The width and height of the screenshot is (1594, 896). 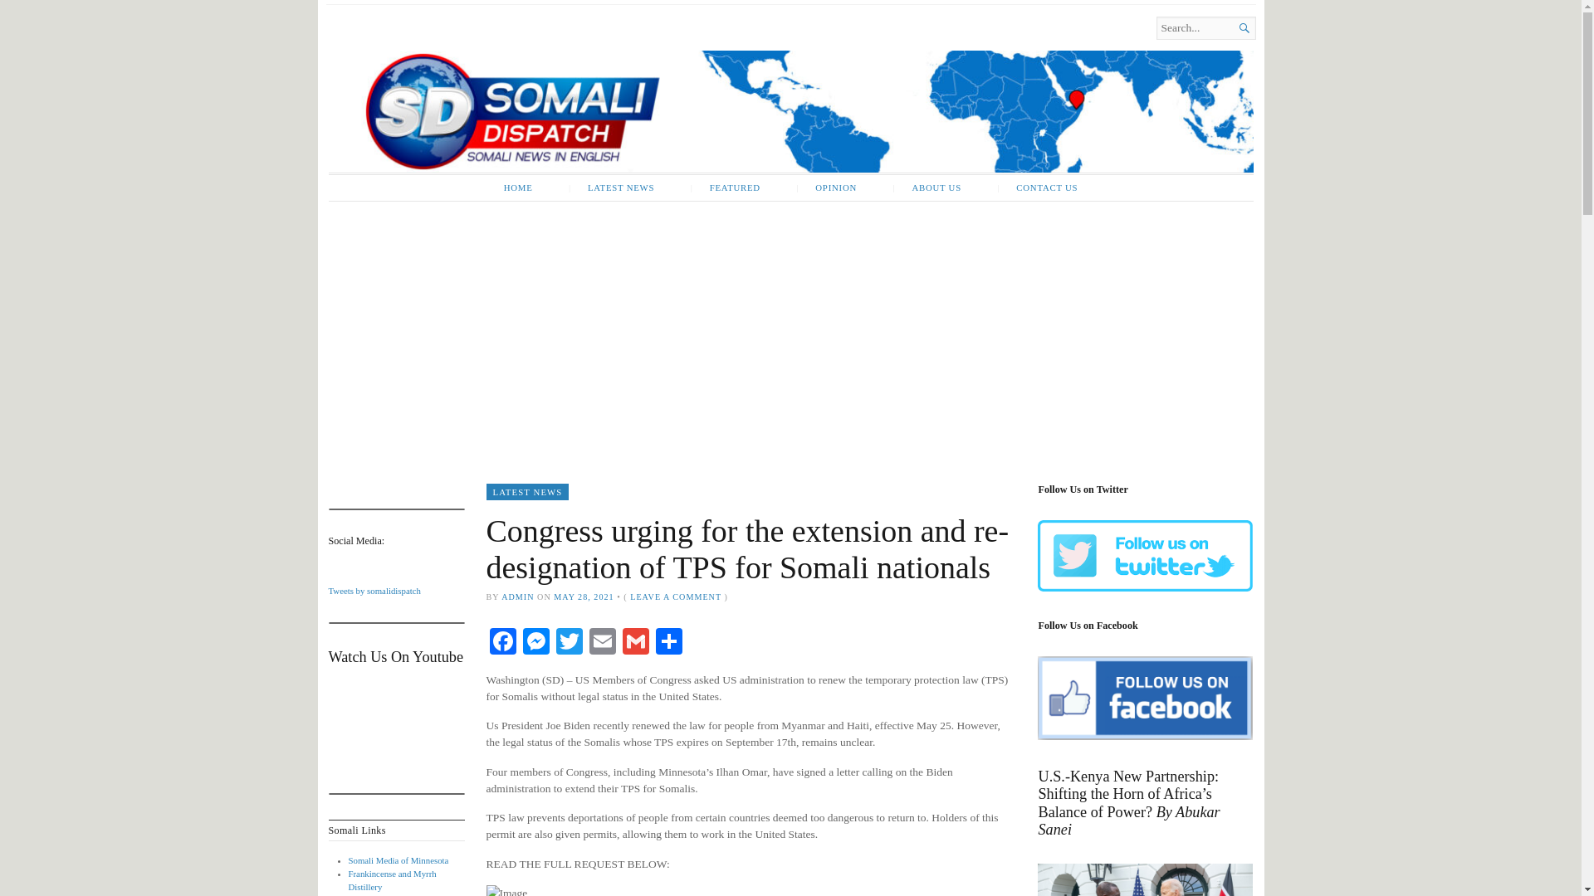 I want to click on Frankincense and Myrrh Distillery, so click(x=393, y=879).